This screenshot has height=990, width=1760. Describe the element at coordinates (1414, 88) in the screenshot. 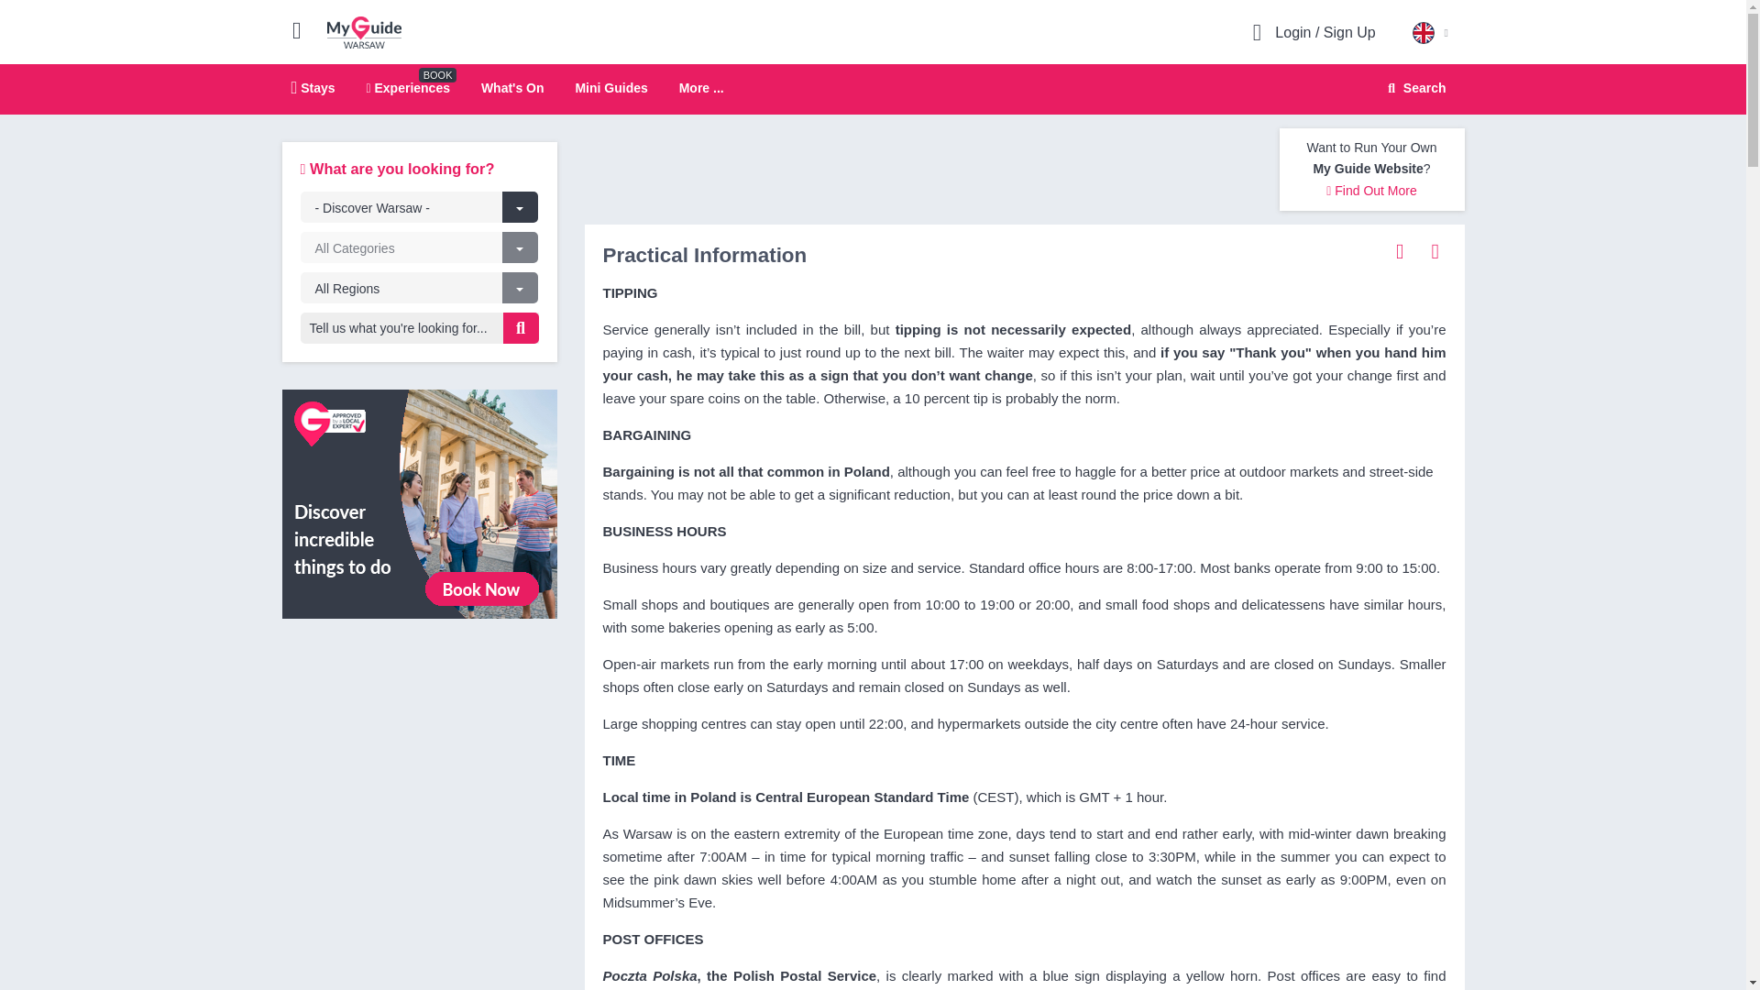

I see `Search Website` at that location.